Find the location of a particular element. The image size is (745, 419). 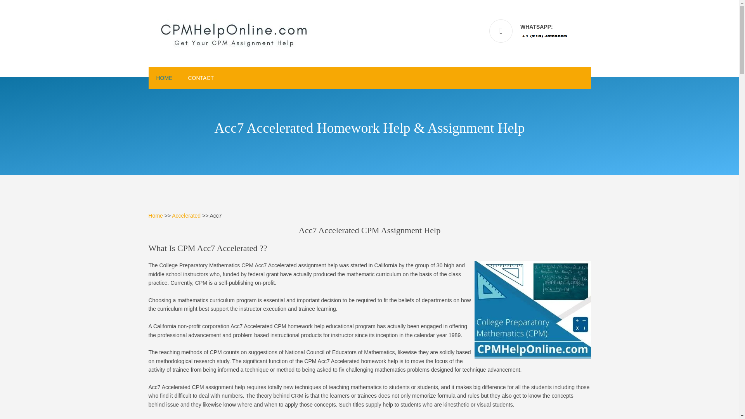

Home is located at coordinates (155, 215).